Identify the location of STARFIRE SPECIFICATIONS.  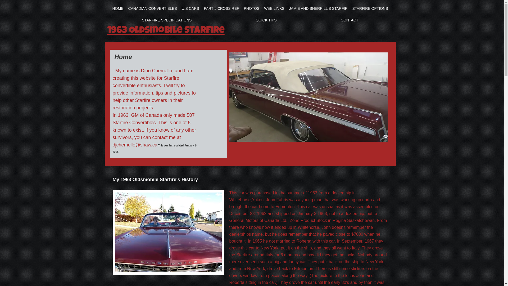
(167, 20).